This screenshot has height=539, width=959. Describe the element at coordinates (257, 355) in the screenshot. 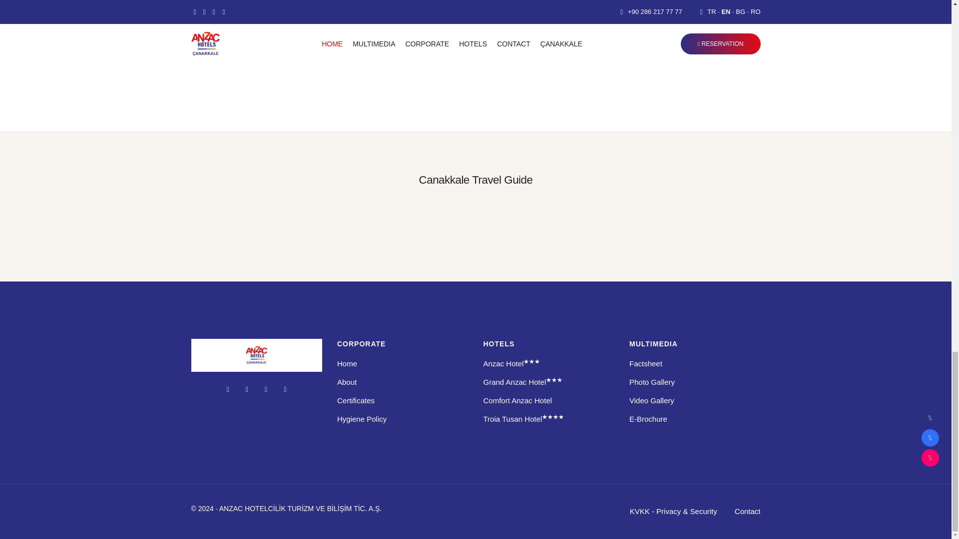

I see `Anzac Hotels` at that location.